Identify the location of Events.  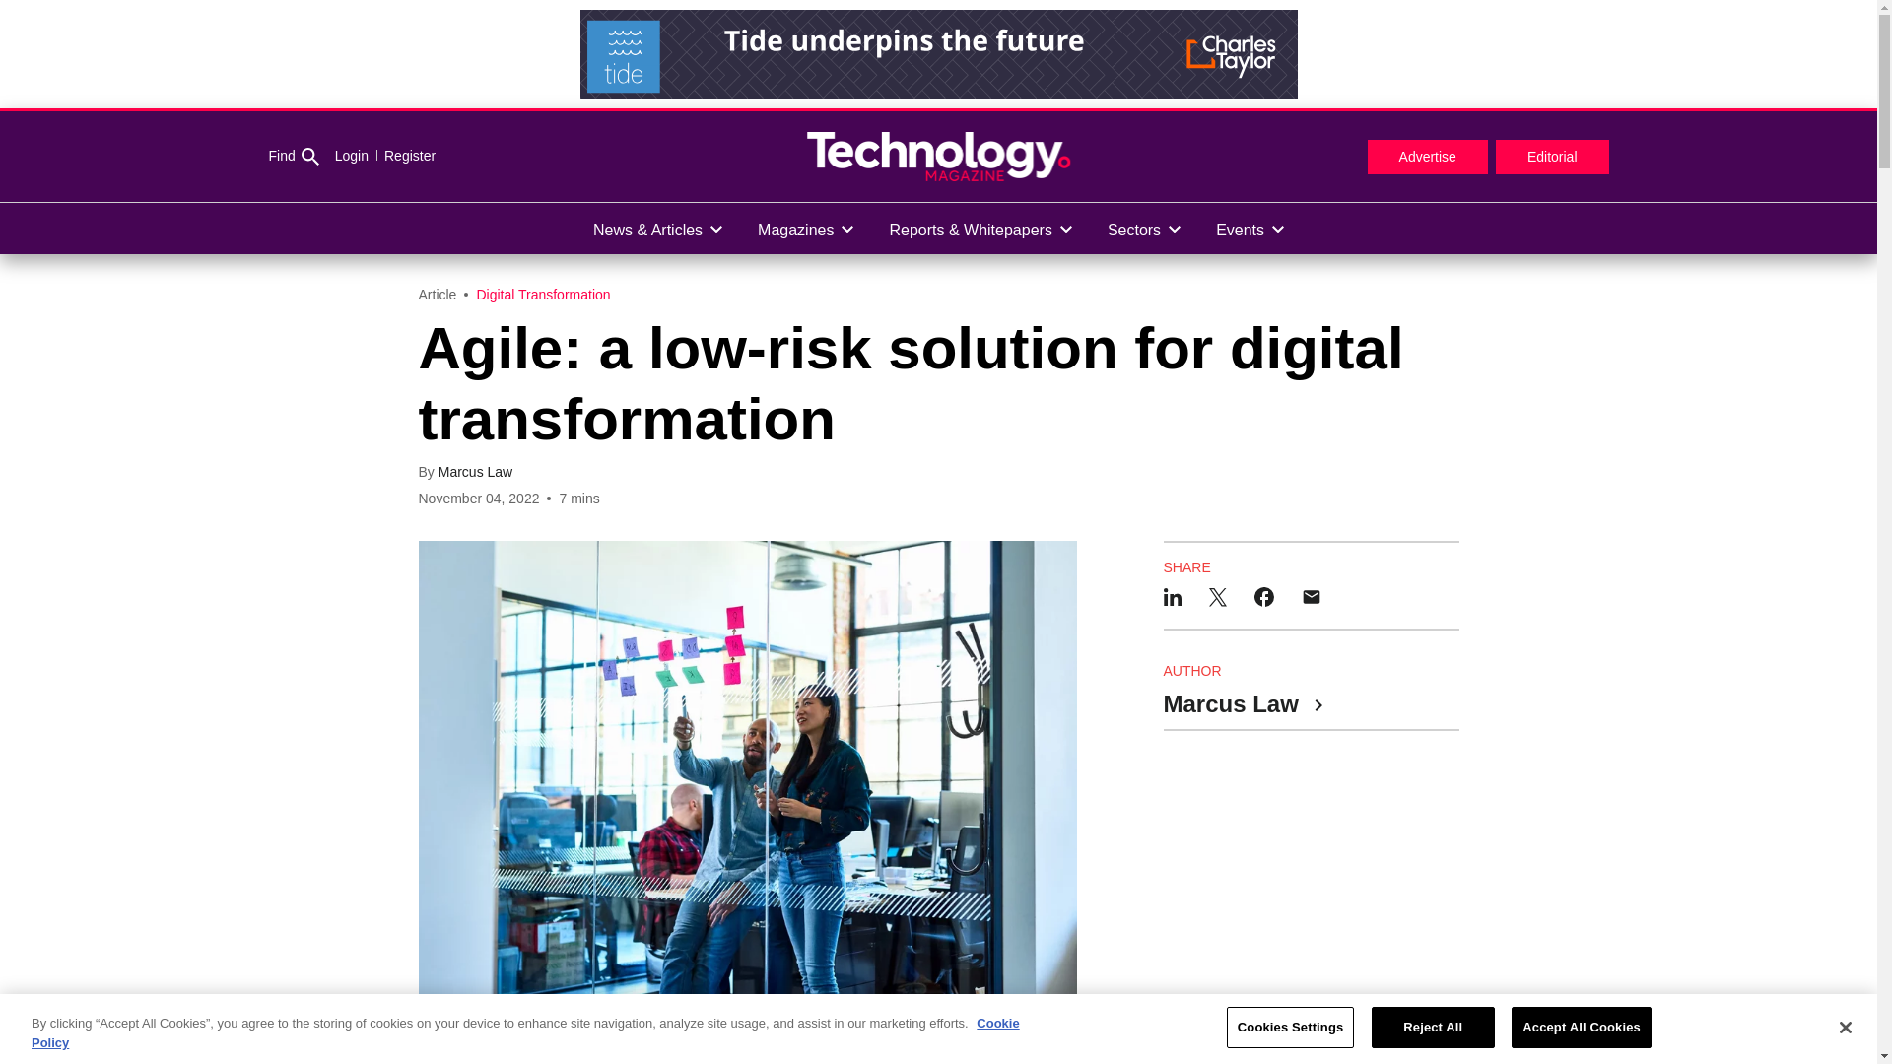
(1250, 229).